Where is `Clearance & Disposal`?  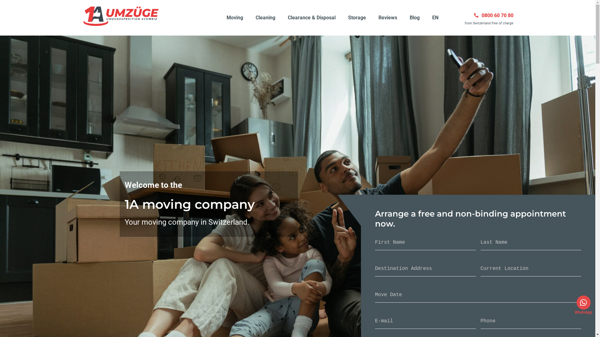
Clearance & Disposal is located at coordinates (312, 18).